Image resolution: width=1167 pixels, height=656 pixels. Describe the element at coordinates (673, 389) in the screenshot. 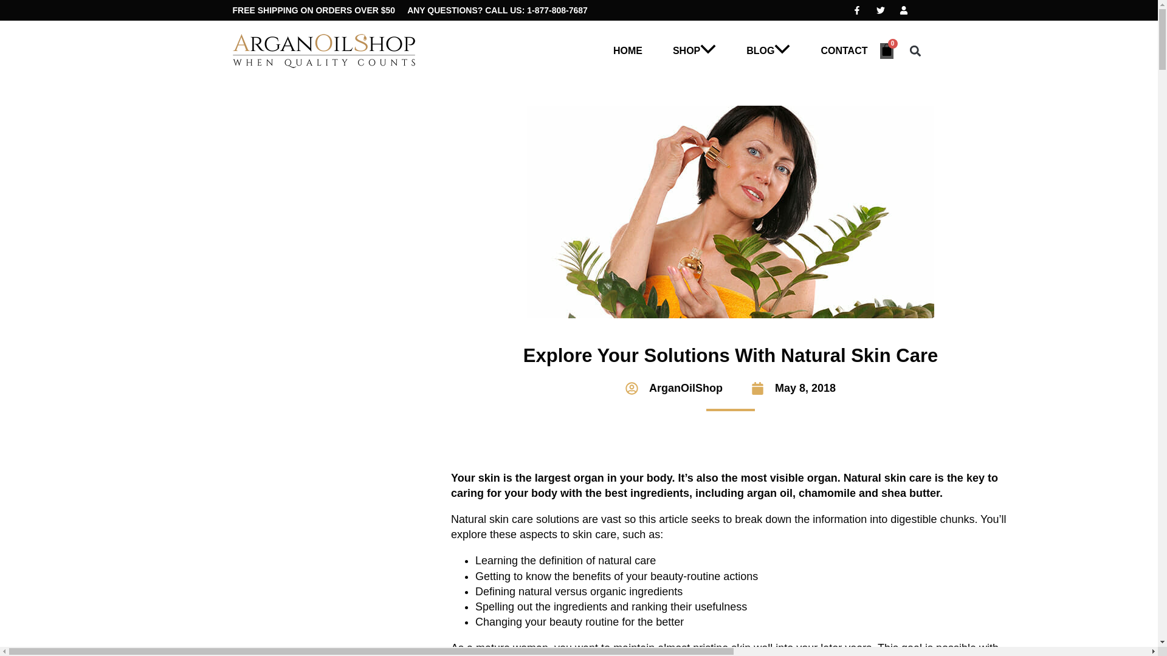

I see `ArganOilShop` at that location.